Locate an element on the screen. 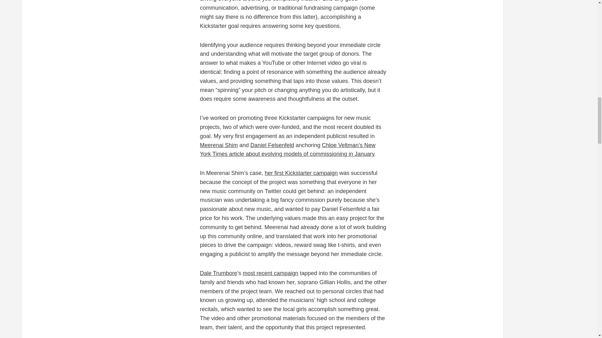 The image size is (602, 338). most recent campaign is located at coordinates (270, 273).